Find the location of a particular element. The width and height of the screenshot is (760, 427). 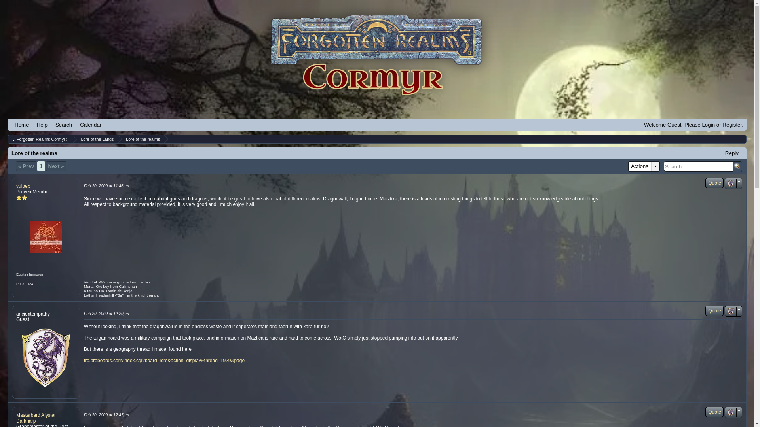

Register is located at coordinates (732, 124).